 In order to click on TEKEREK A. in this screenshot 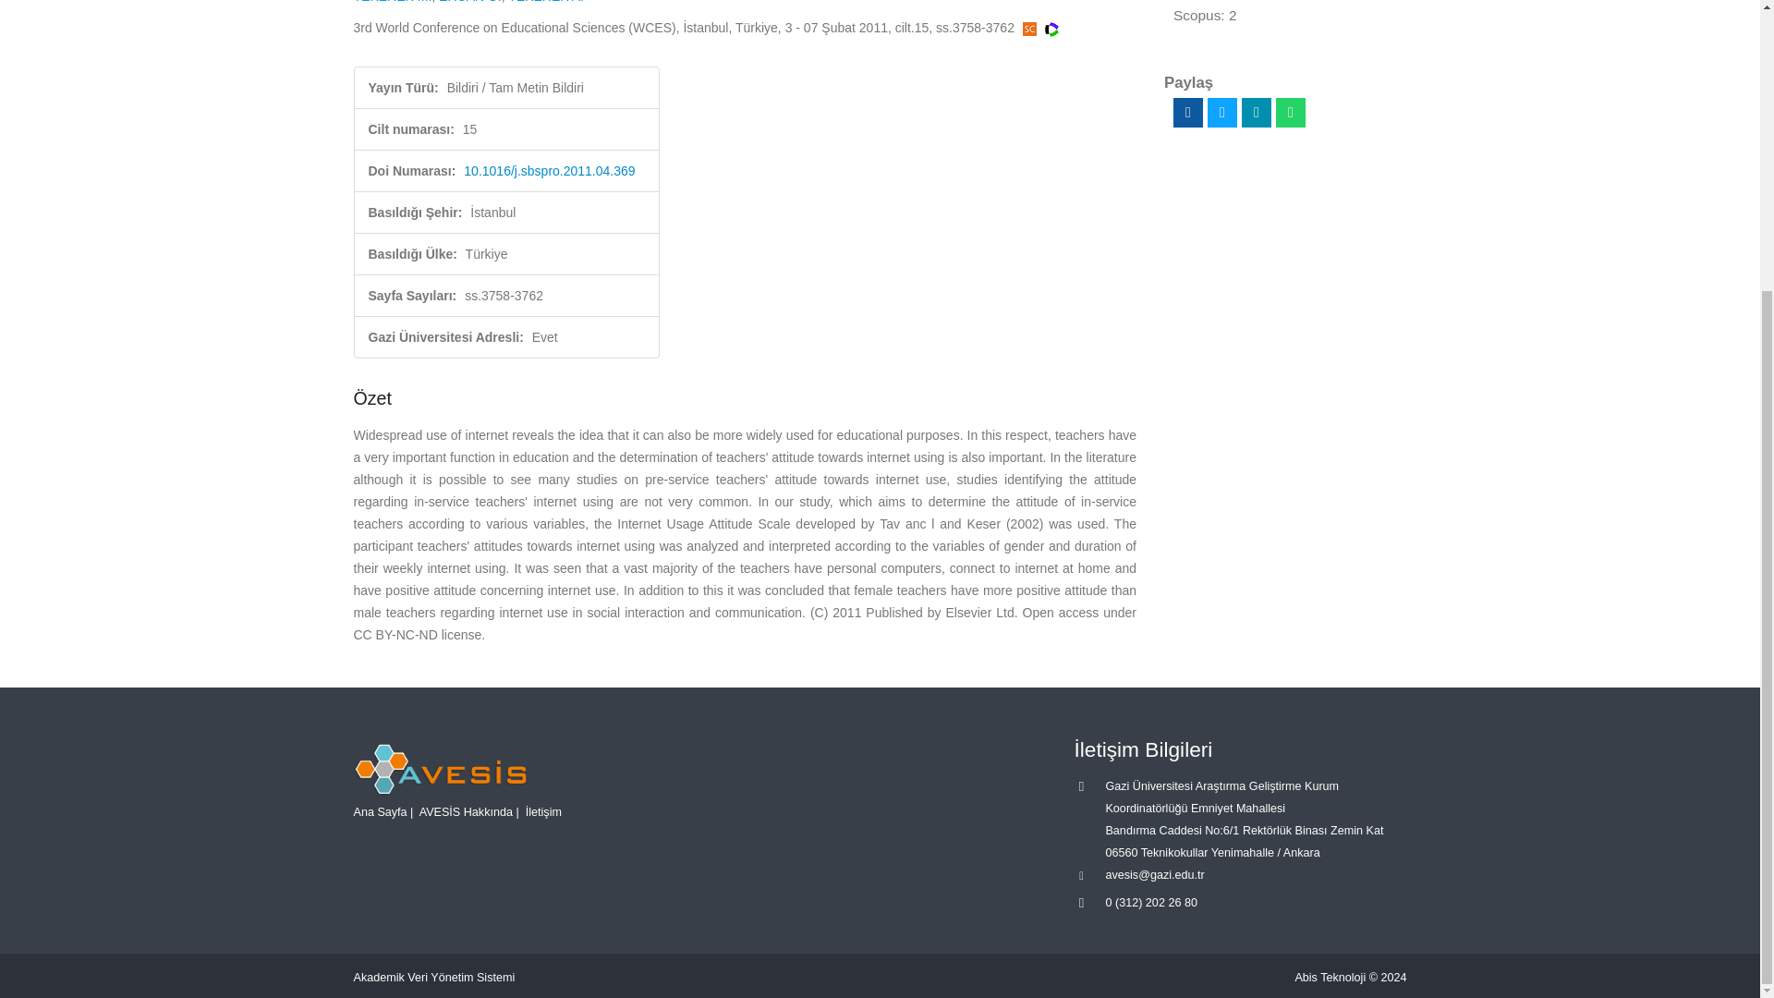, I will do `click(545, 2)`.